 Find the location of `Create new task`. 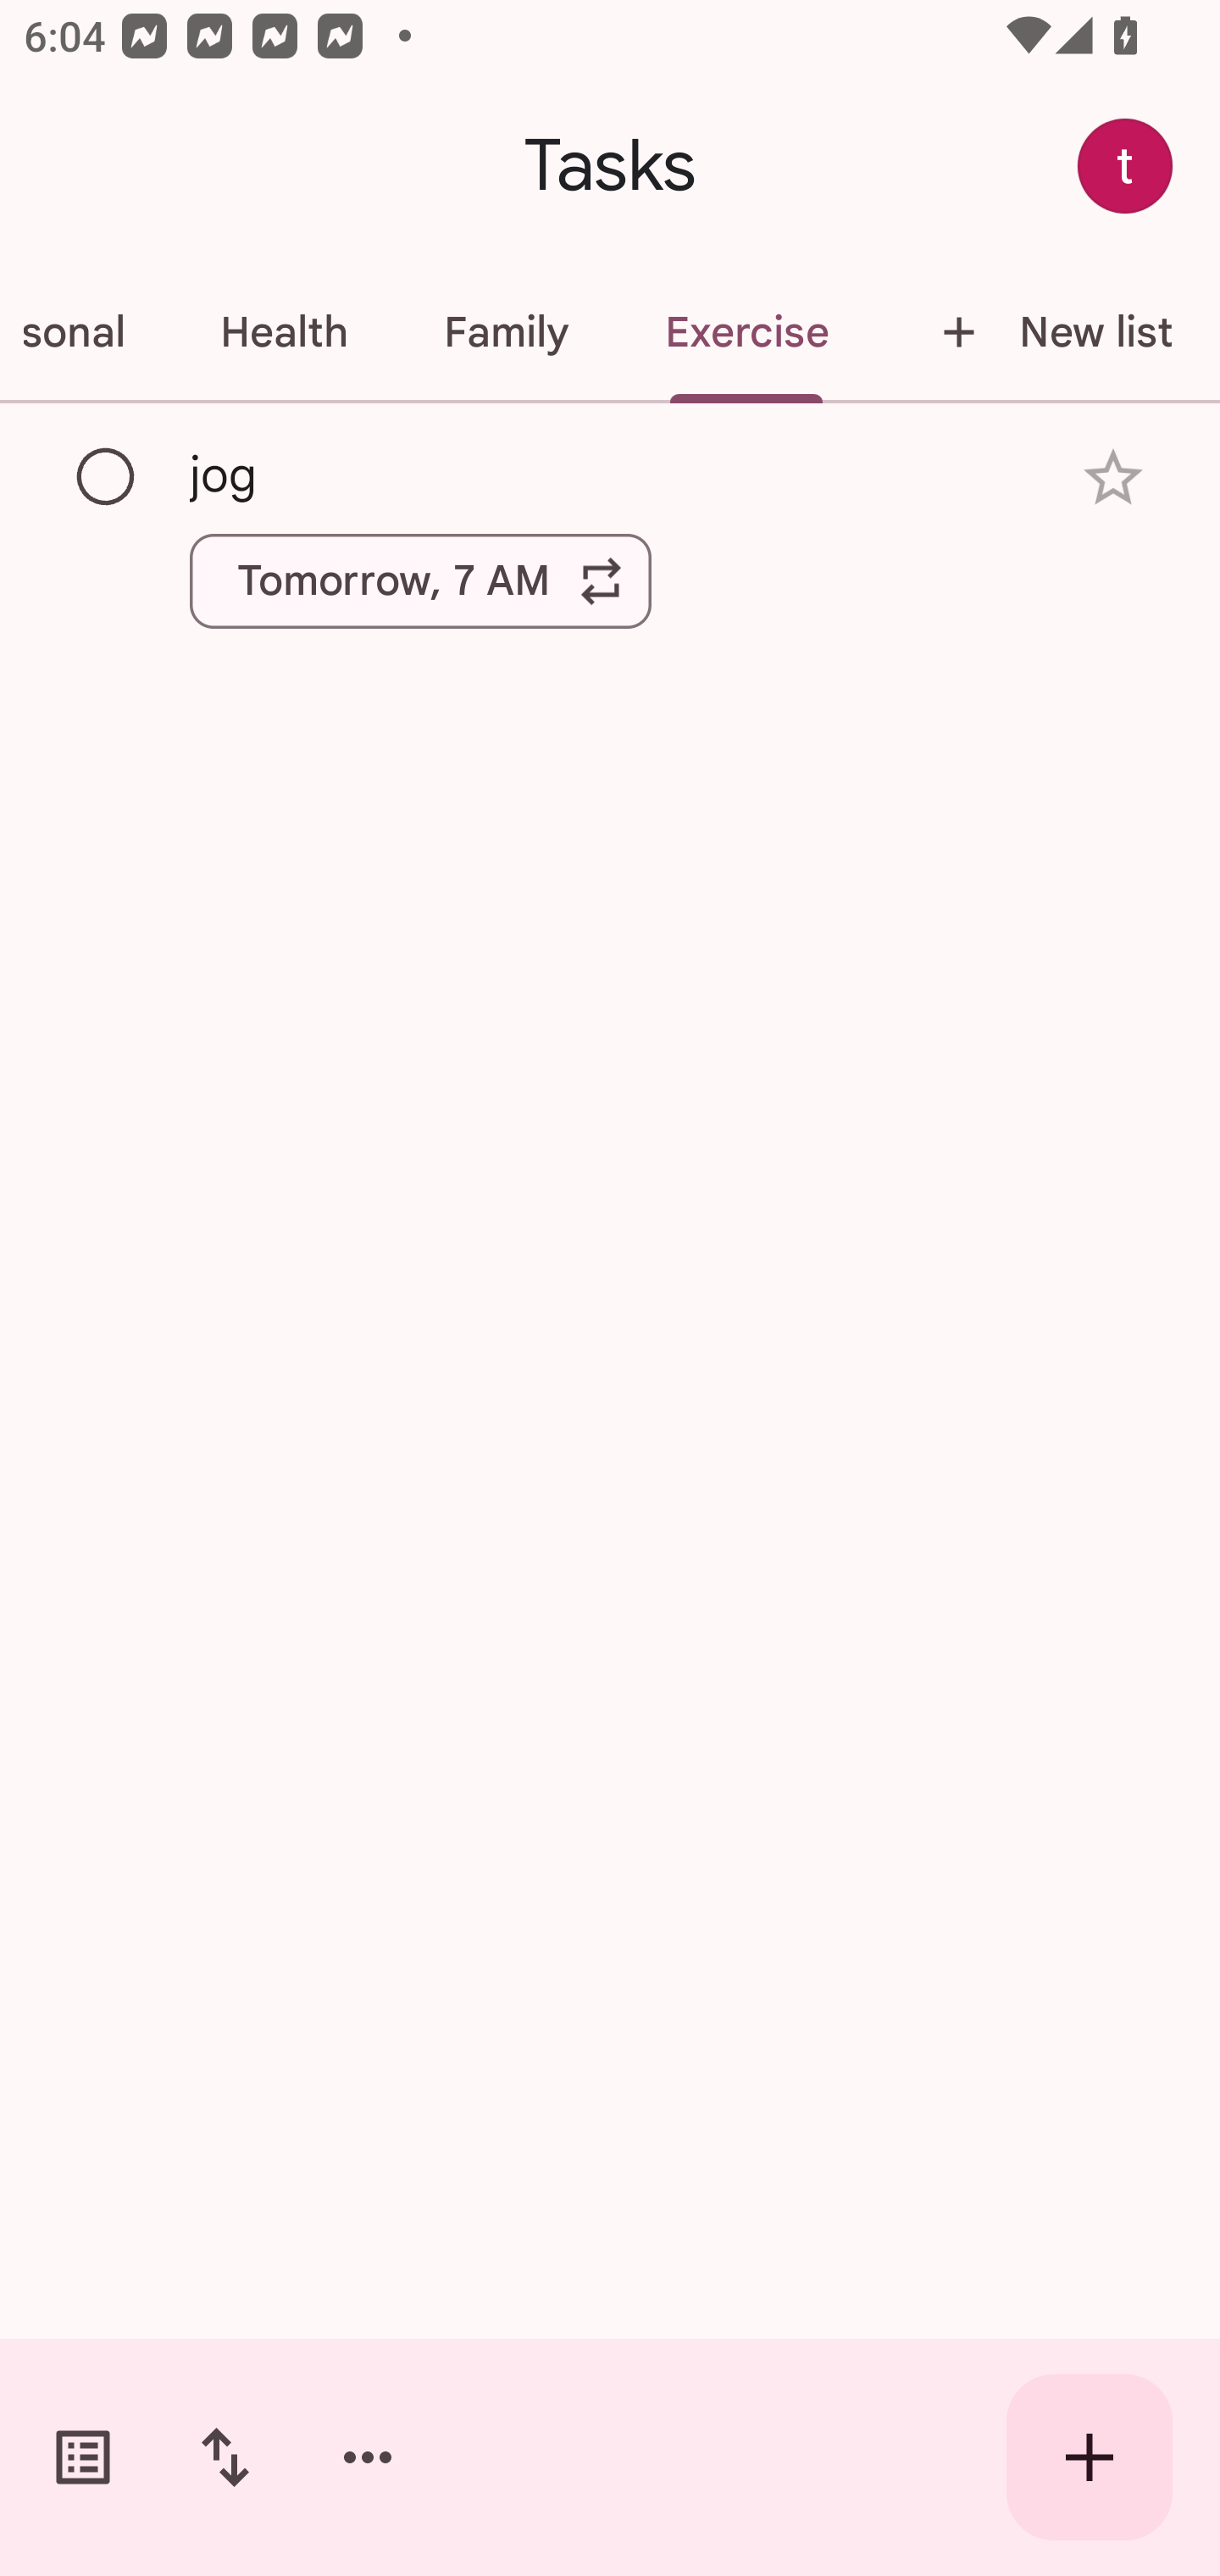

Create new task is located at coordinates (1090, 2457).